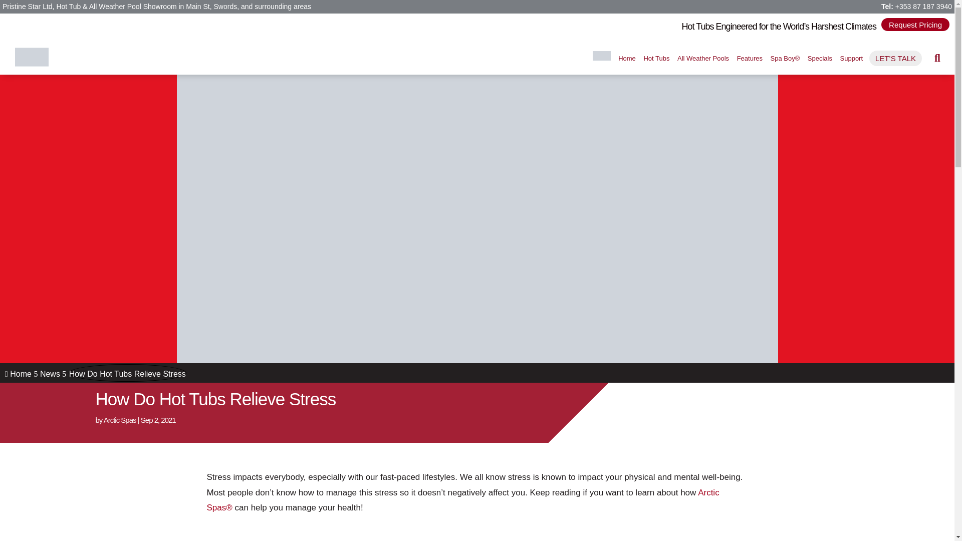 Image resolution: width=962 pixels, height=541 pixels. What do you see at coordinates (851, 58) in the screenshot?
I see `Support` at bounding box center [851, 58].